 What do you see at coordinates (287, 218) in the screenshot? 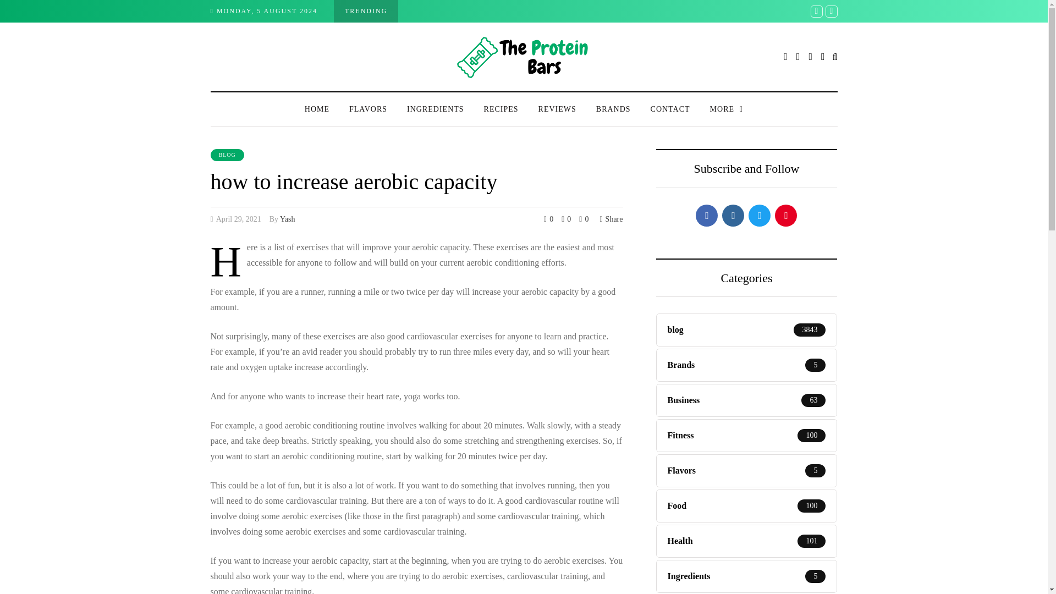
I see `Yash` at bounding box center [287, 218].